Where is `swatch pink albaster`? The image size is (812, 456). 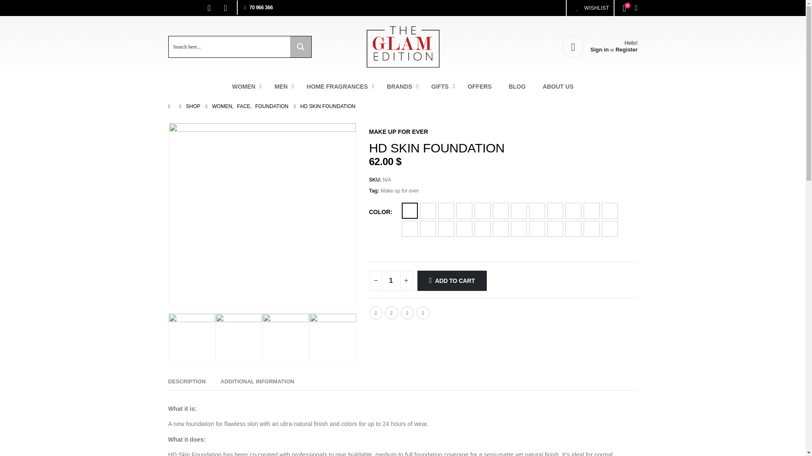 swatch pink albaster is located at coordinates (191, 337).